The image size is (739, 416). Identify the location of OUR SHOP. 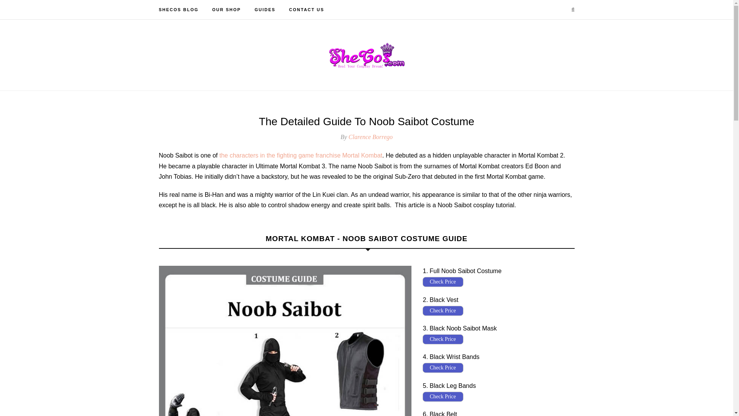
(226, 9).